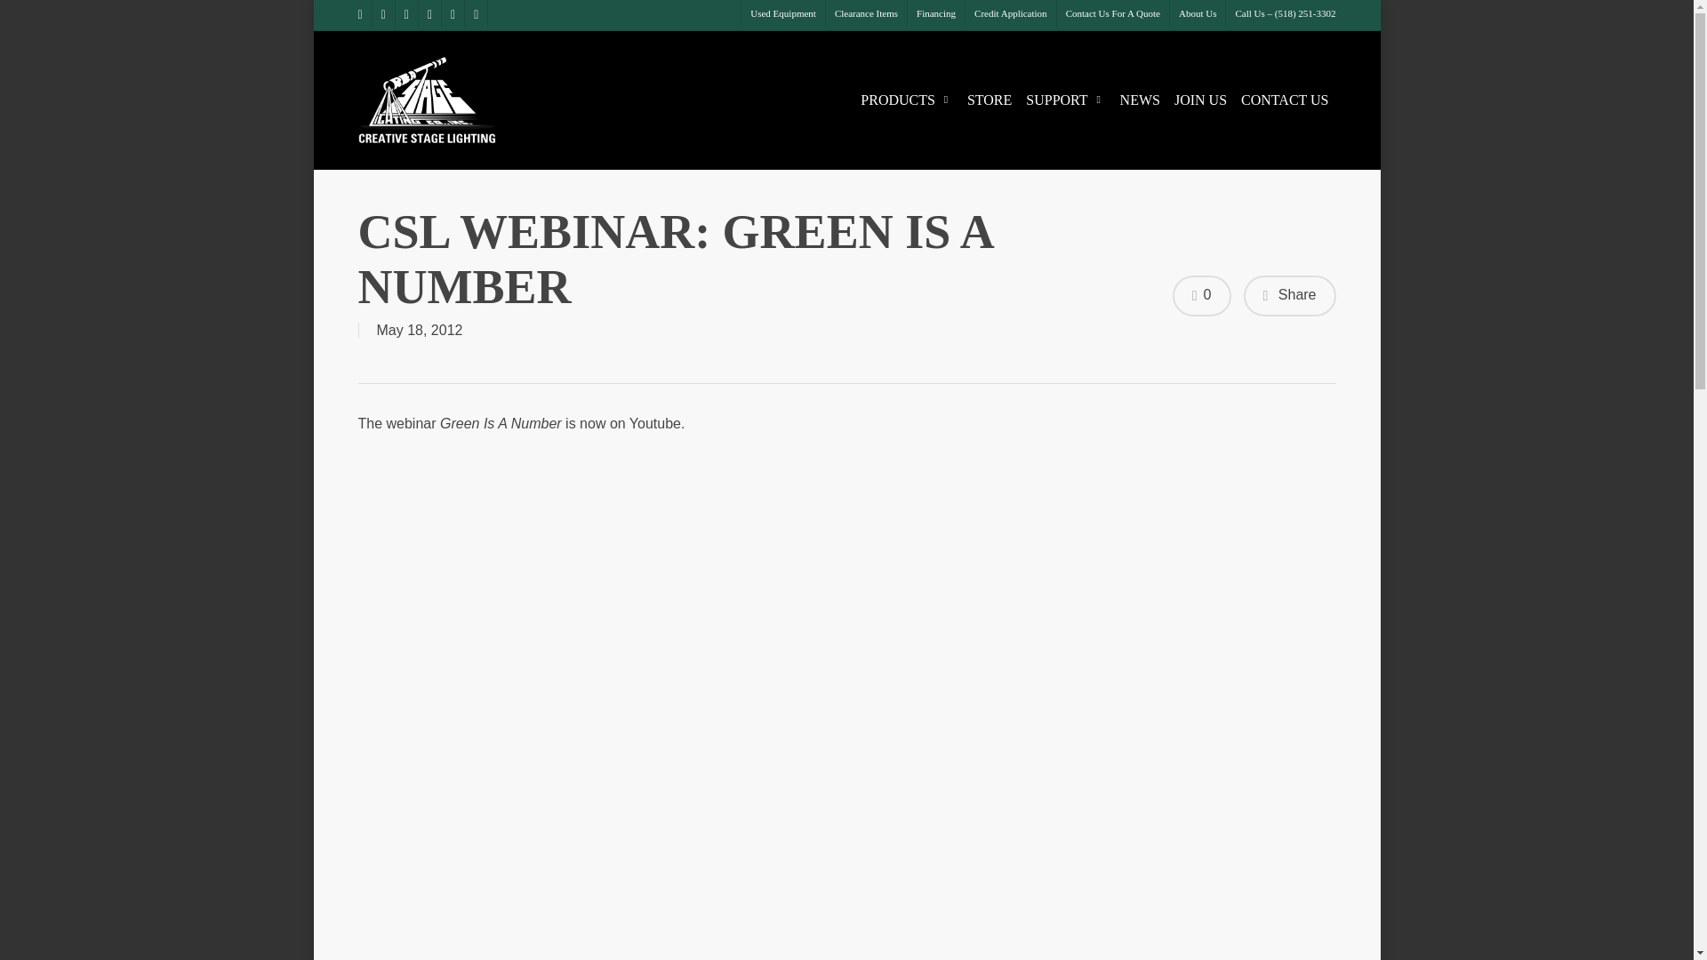 This screenshot has width=1707, height=960. What do you see at coordinates (1065, 100) in the screenshot?
I see `SUPPORT` at bounding box center [1065, 100].